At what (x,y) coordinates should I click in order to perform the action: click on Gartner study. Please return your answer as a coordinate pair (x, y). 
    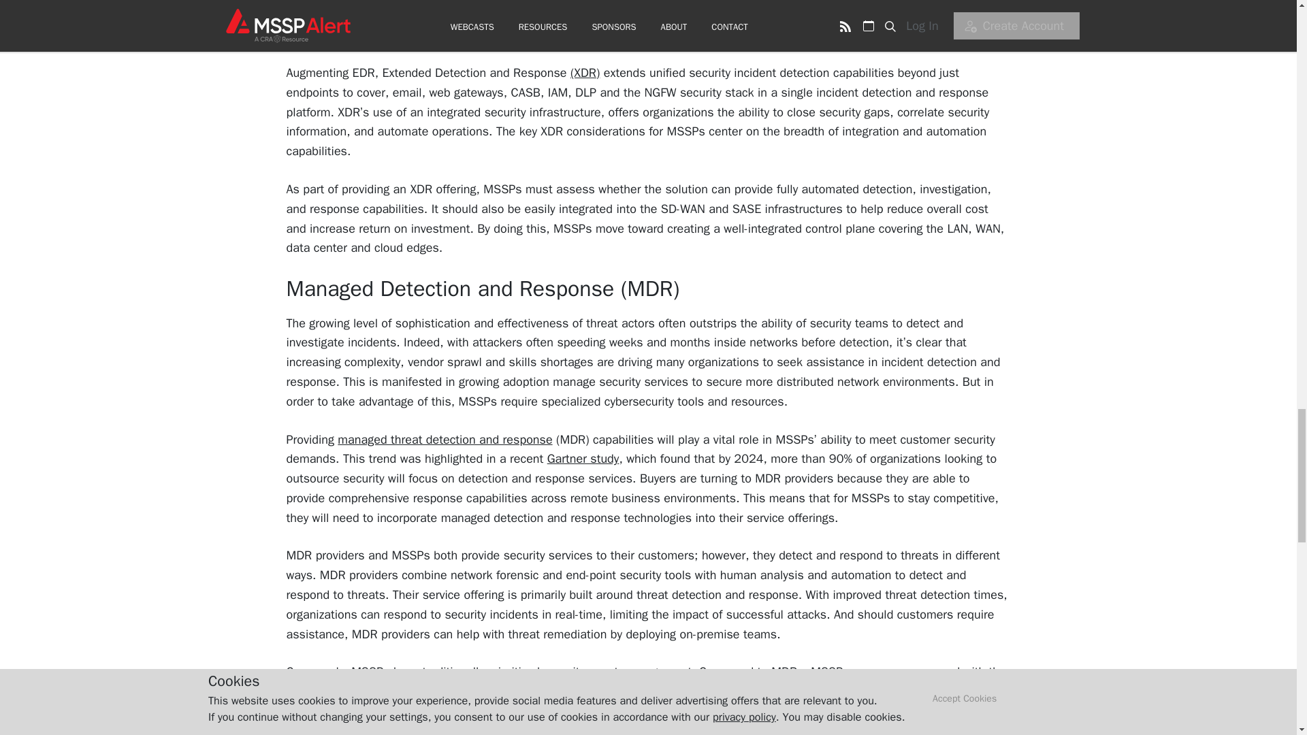
    Looking at the image, I should click on (583, 459).